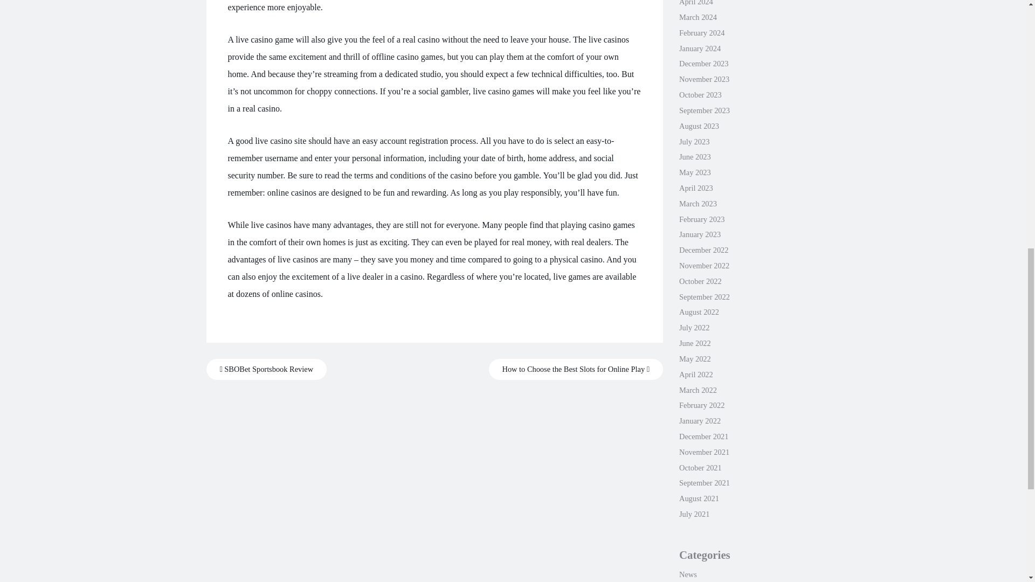  What do you see at coordinates (704, 110) in the screenshot?
I see `September 2023` at bounding box center [704, 110].